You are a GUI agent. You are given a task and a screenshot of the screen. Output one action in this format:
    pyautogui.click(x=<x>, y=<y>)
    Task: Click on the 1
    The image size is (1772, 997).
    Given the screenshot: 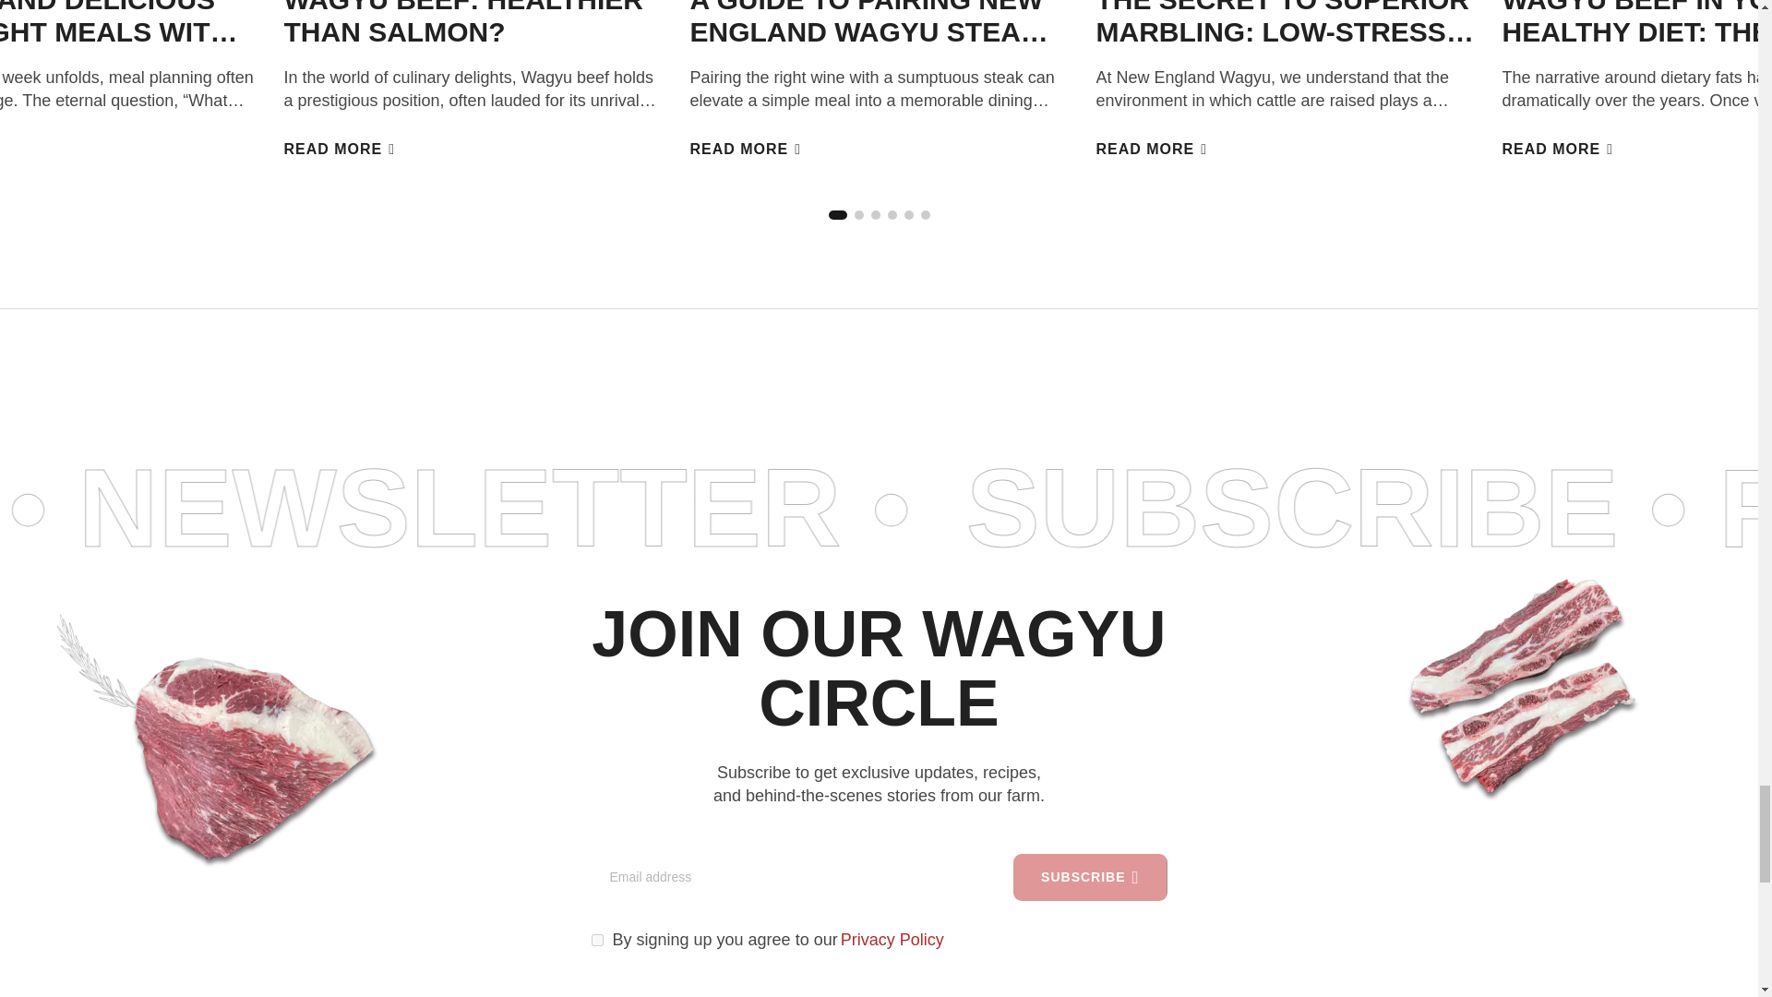 What is the action you would take?
    pyautogui.click(x=596, y=940)
    